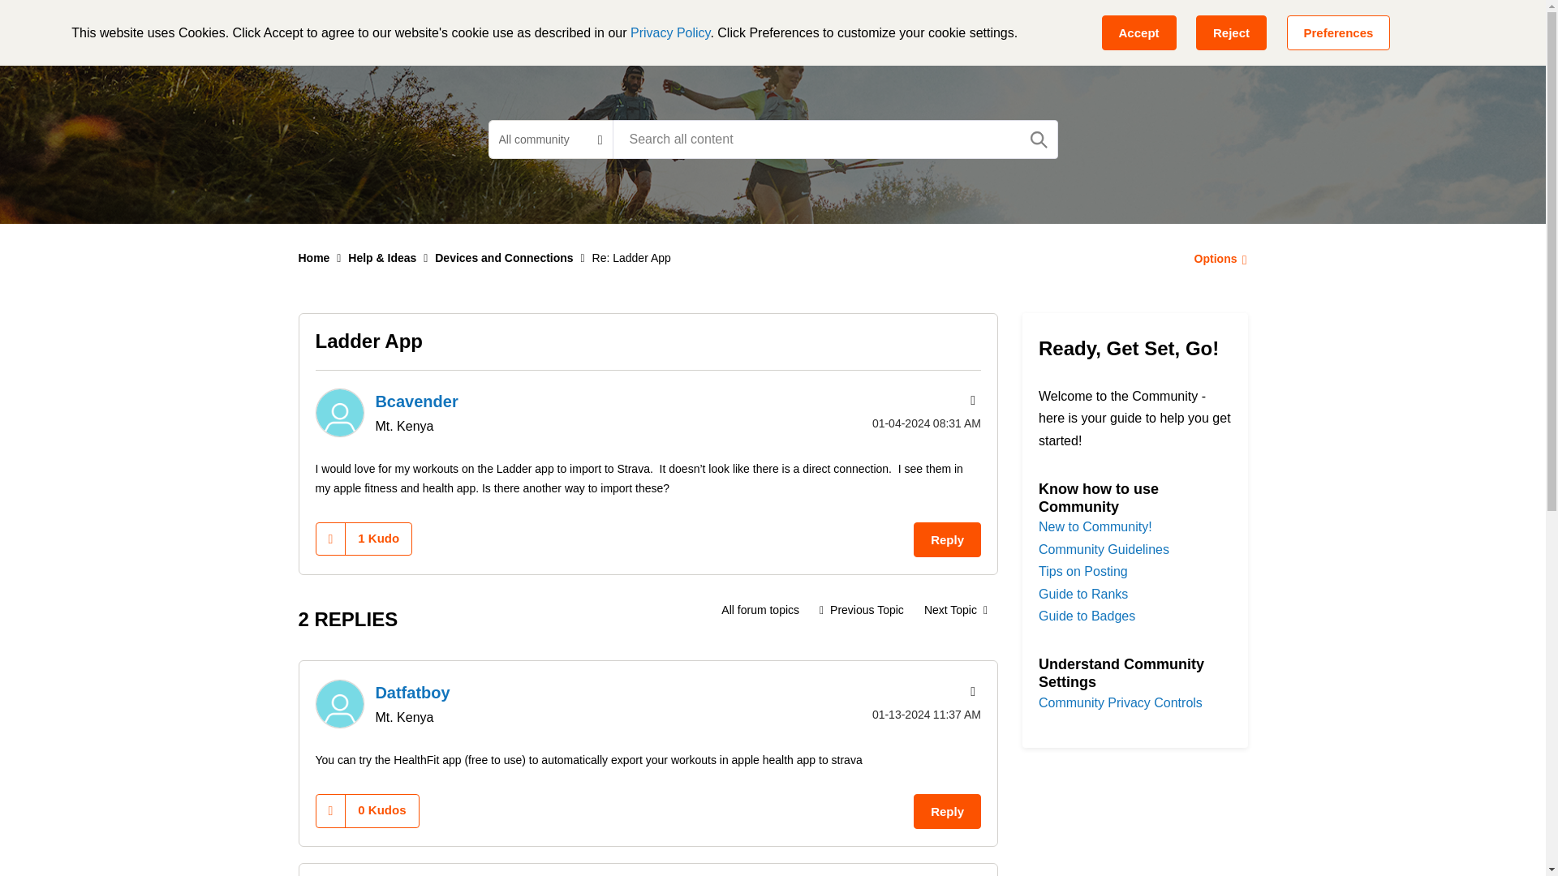 Image resolution: width=1558 pixels, height=876 pixels. Describe the element at coordinates (760, 610) in the screenshot. I see `Devices and Connections` at that location.